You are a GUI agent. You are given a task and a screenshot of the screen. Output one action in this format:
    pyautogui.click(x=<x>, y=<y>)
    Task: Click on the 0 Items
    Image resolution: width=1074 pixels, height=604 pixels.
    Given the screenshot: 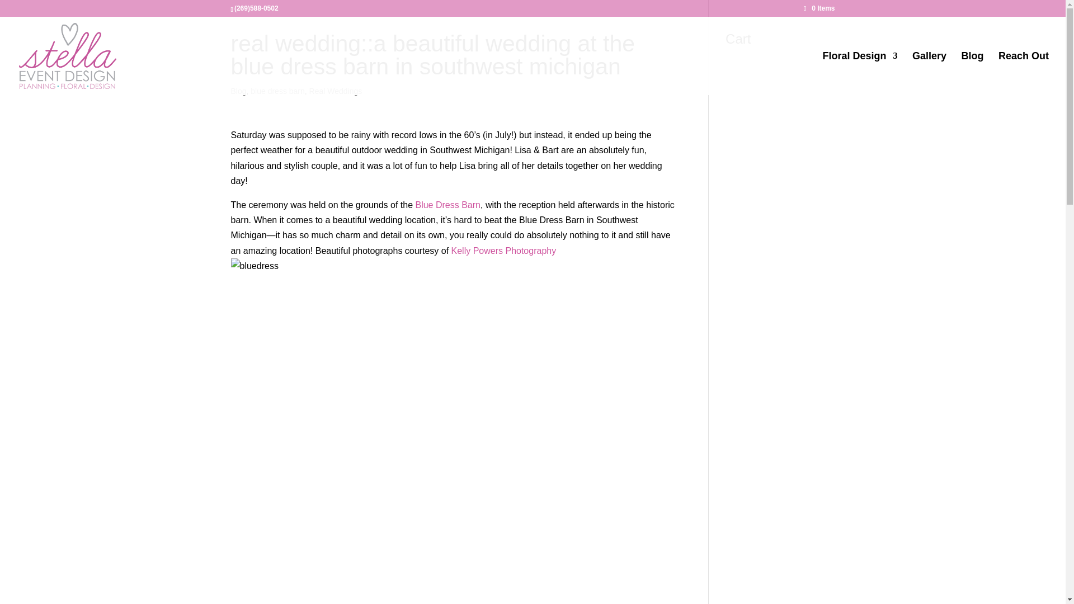 What is the action you would take?
    pyautogui.click(x=819, y=8)
    